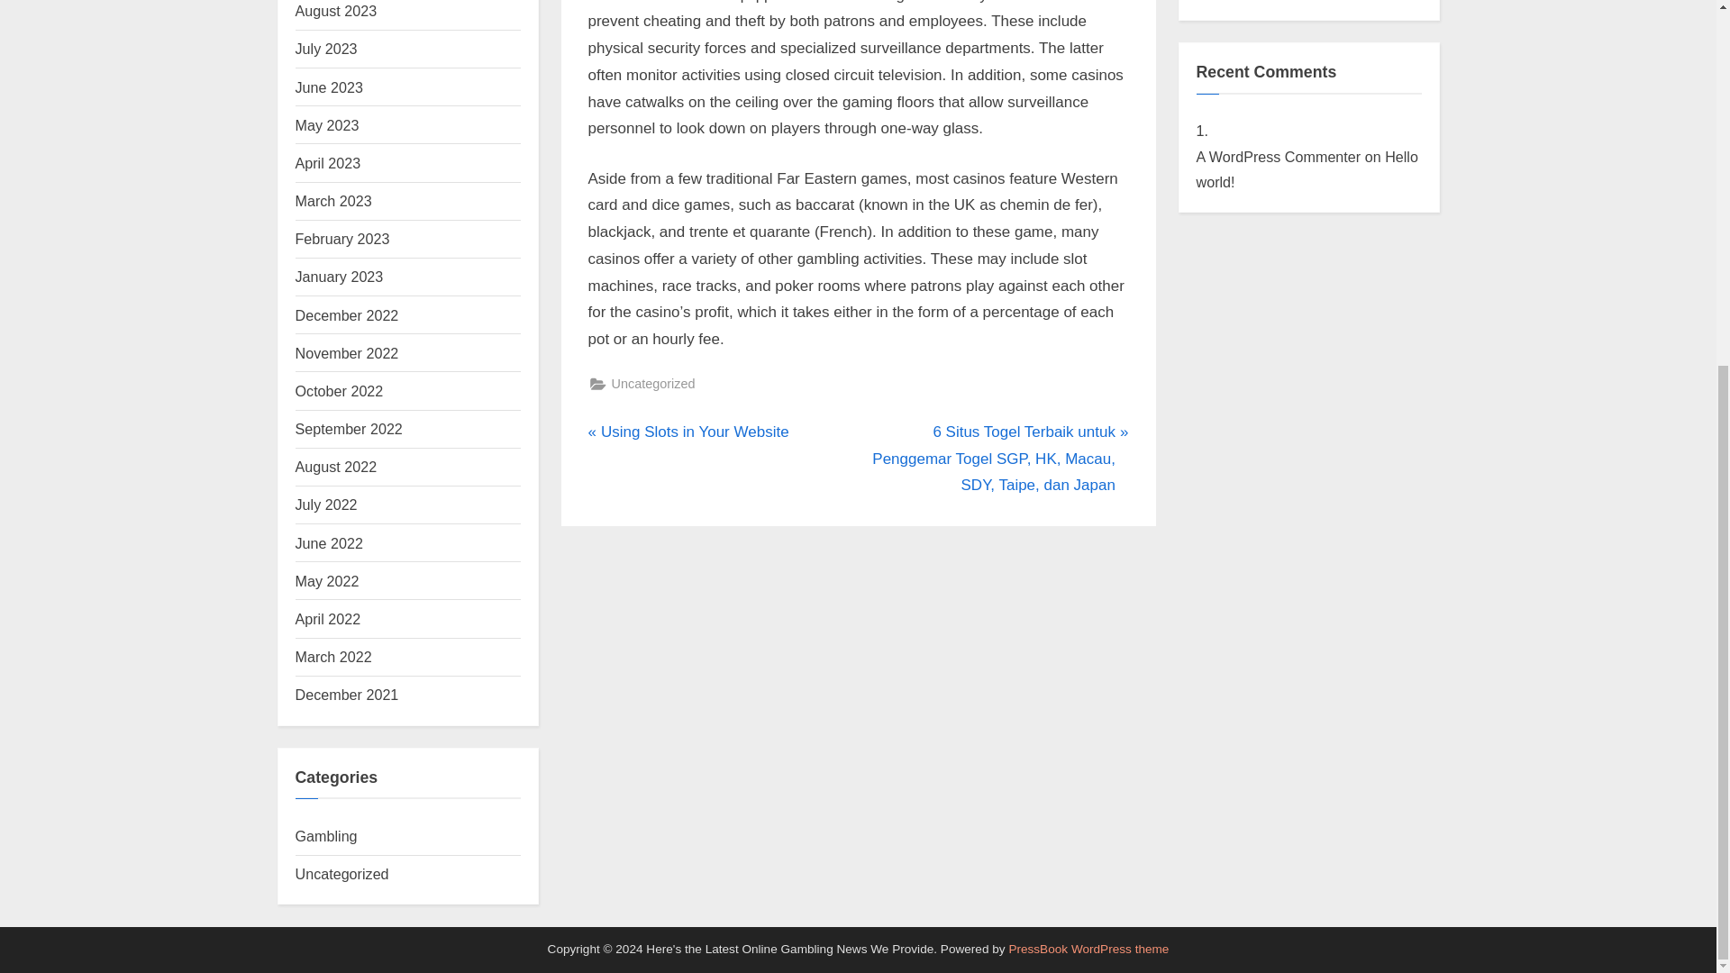 Image resolution: width=1730 pixels, height=973 pixels. Describe the element at coordinates (328, 162) in the screenshot. I see `April 2023` at that location.